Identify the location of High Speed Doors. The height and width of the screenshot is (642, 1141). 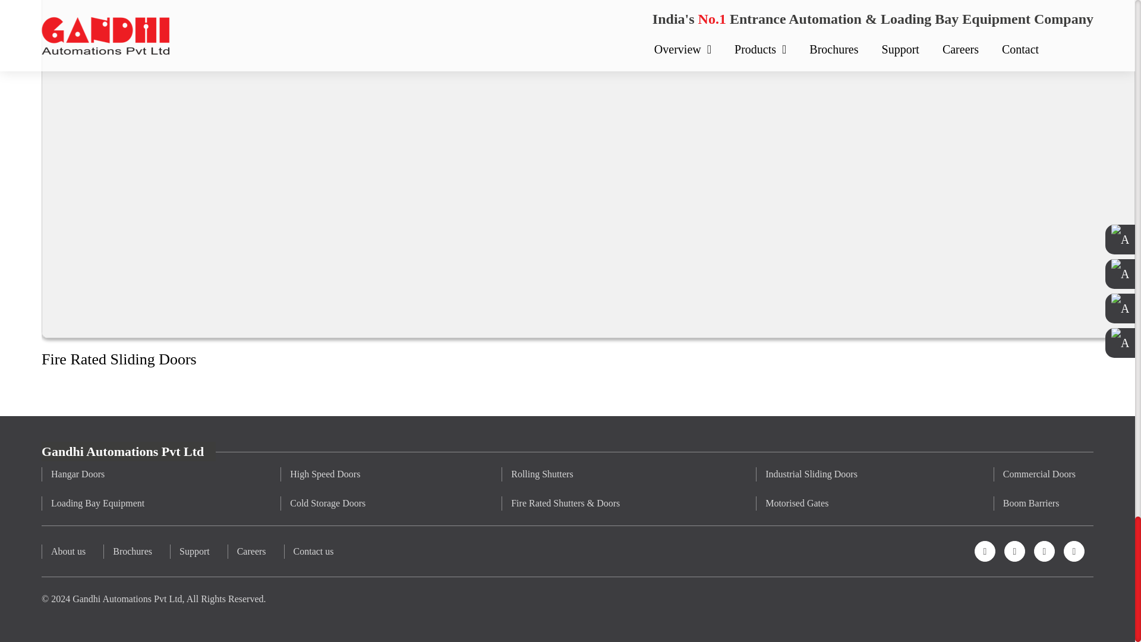
(327, 474).